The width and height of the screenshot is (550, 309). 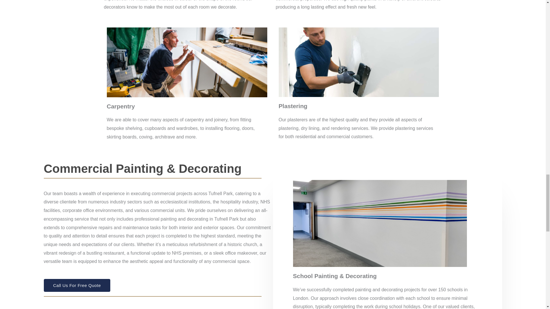 I want to click on Call Us For Free Quote, so click(x=77, y=285).